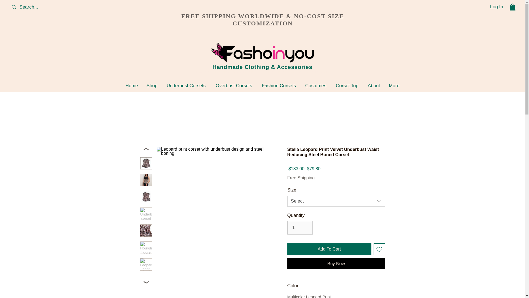  What do you see at coordinates (234, 86) in the screenshot?
I see `Overbust Corsets` at bounding box center [234, 86].